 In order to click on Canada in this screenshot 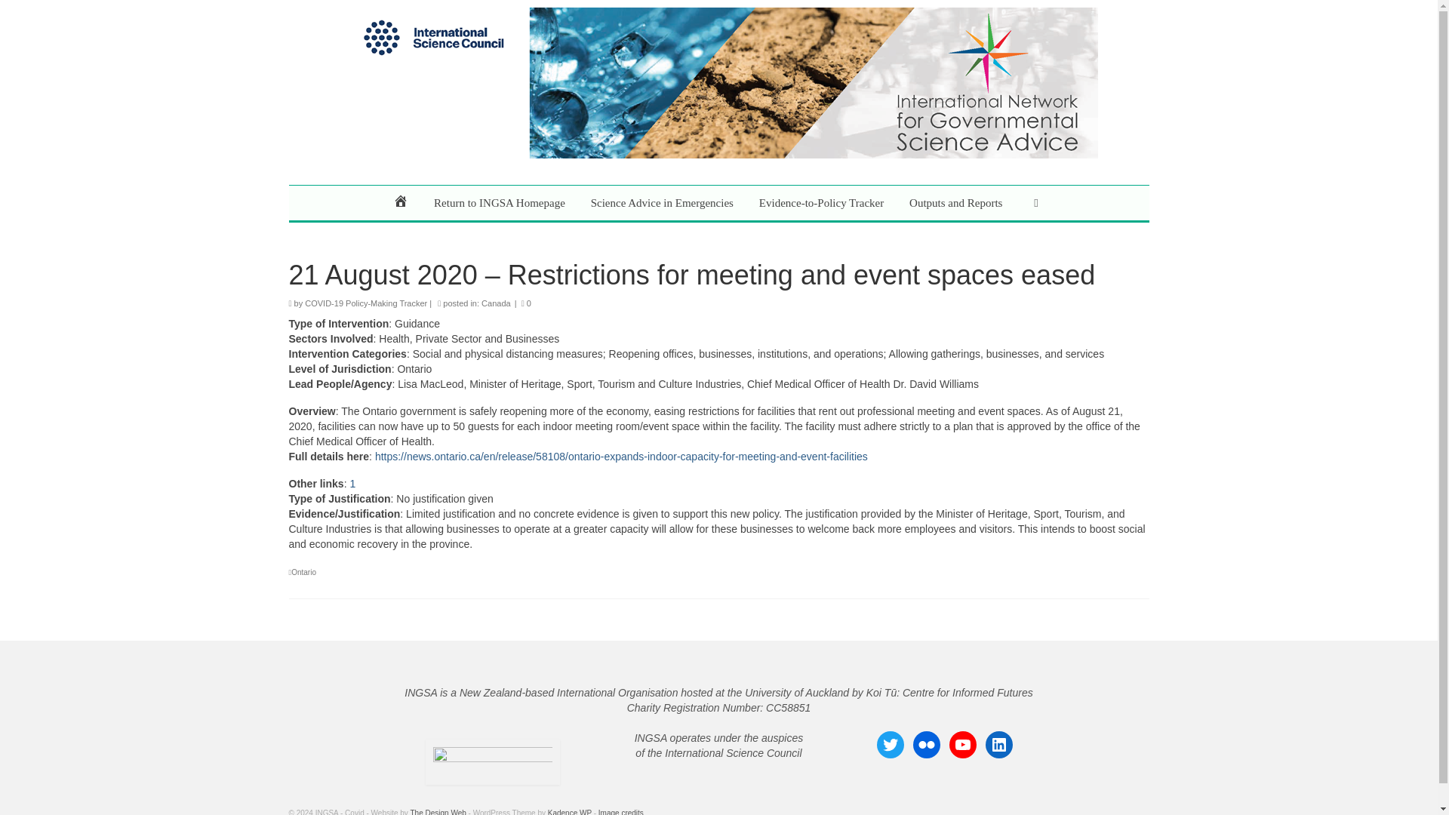, I will do `click(496, 303)`.